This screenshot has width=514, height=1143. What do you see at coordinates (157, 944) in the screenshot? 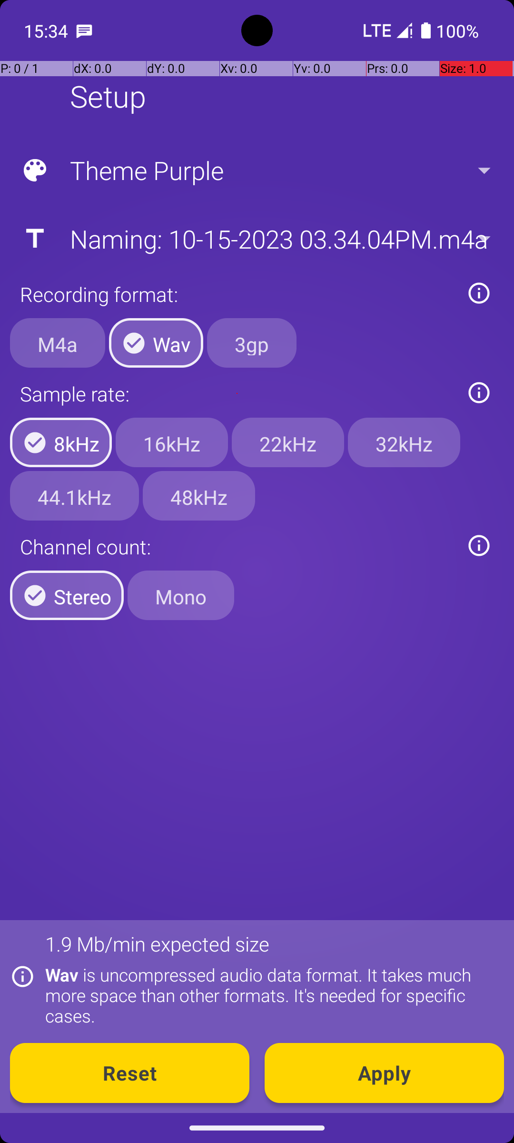
I see `1.9 Mb/min expected size` at bounding box center [157, 944].